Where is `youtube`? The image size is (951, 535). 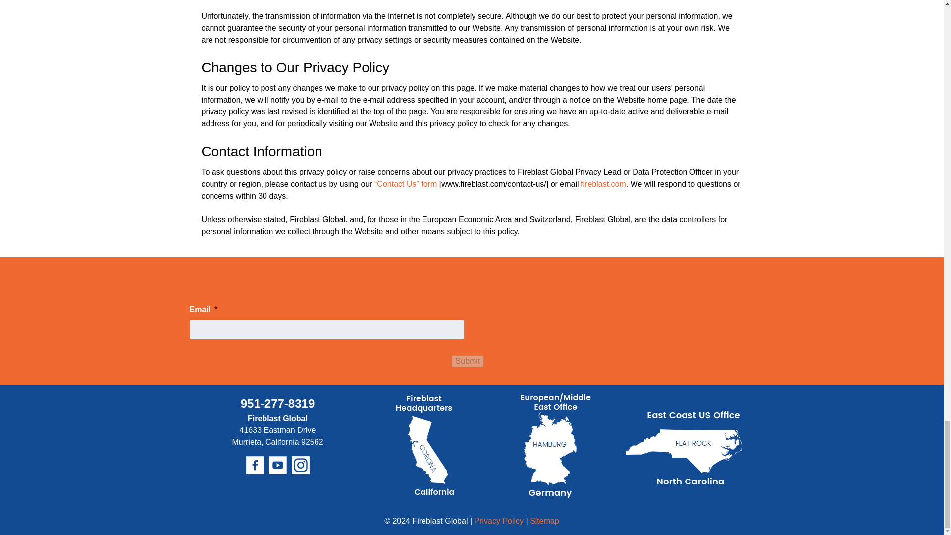
youtube is located at coordinates (277, 465).